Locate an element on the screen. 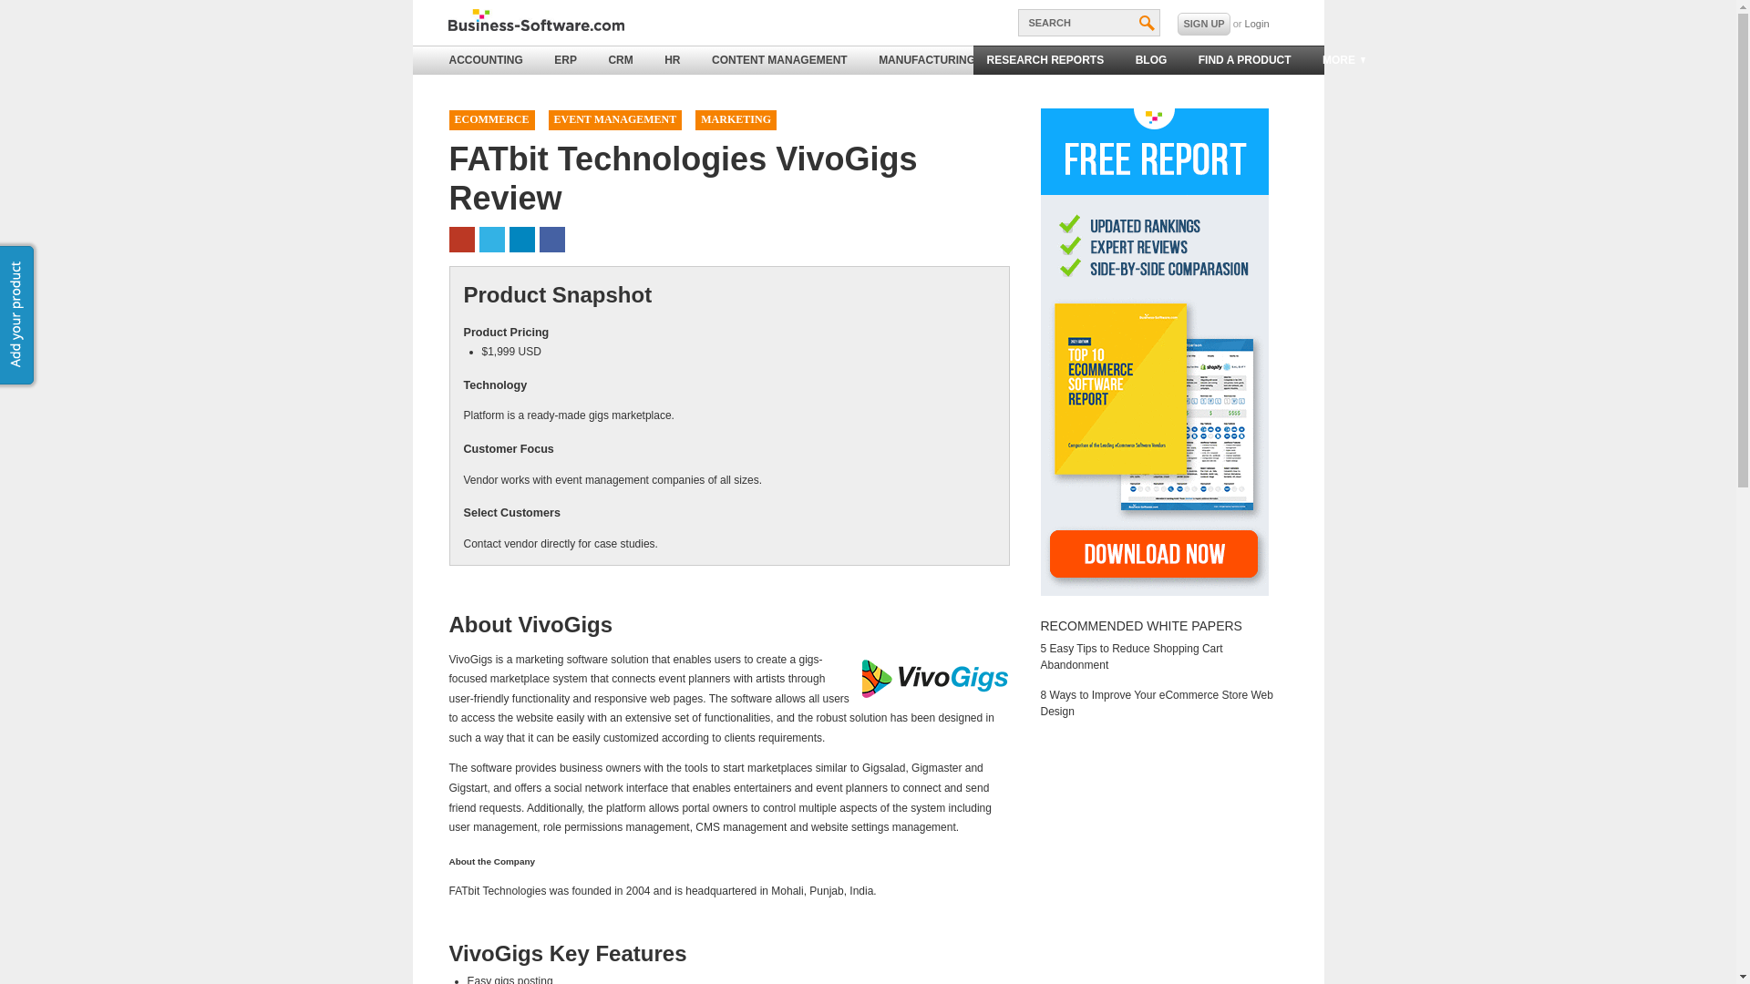 Image resolution: width=1750 pixels, height=984 pixels. Login is located at coordinates (1257, 24).